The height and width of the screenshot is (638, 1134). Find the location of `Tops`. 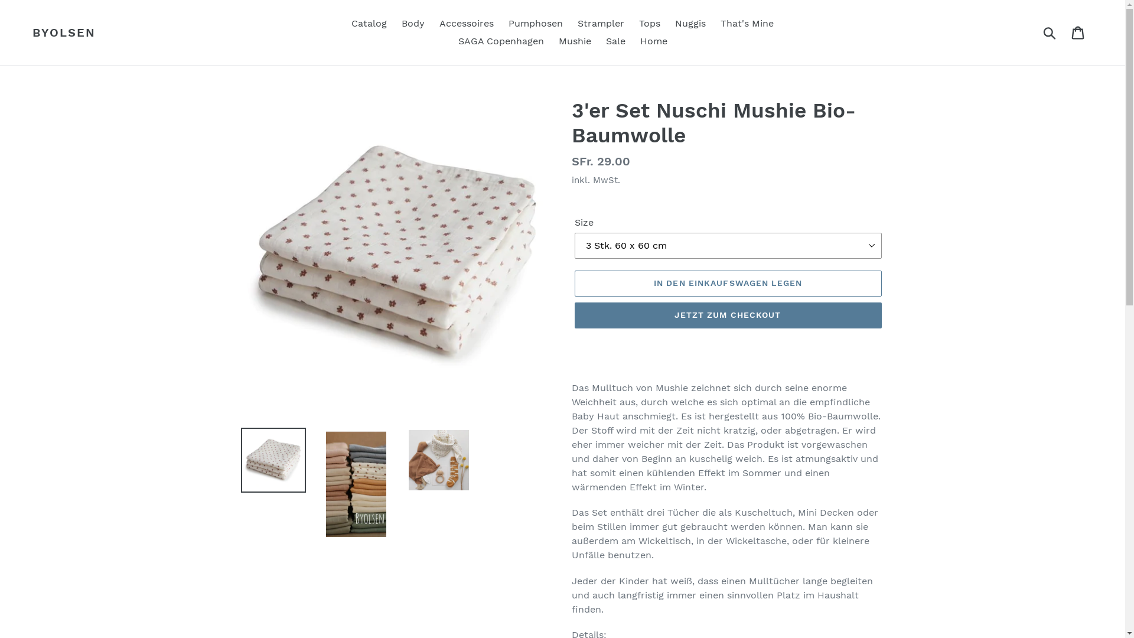

Tops is located at coordinates (650, 24).